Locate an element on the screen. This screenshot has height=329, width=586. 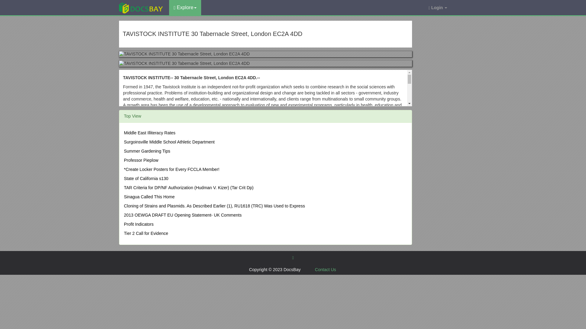
TO TOP is located at coordinates (292, 257).